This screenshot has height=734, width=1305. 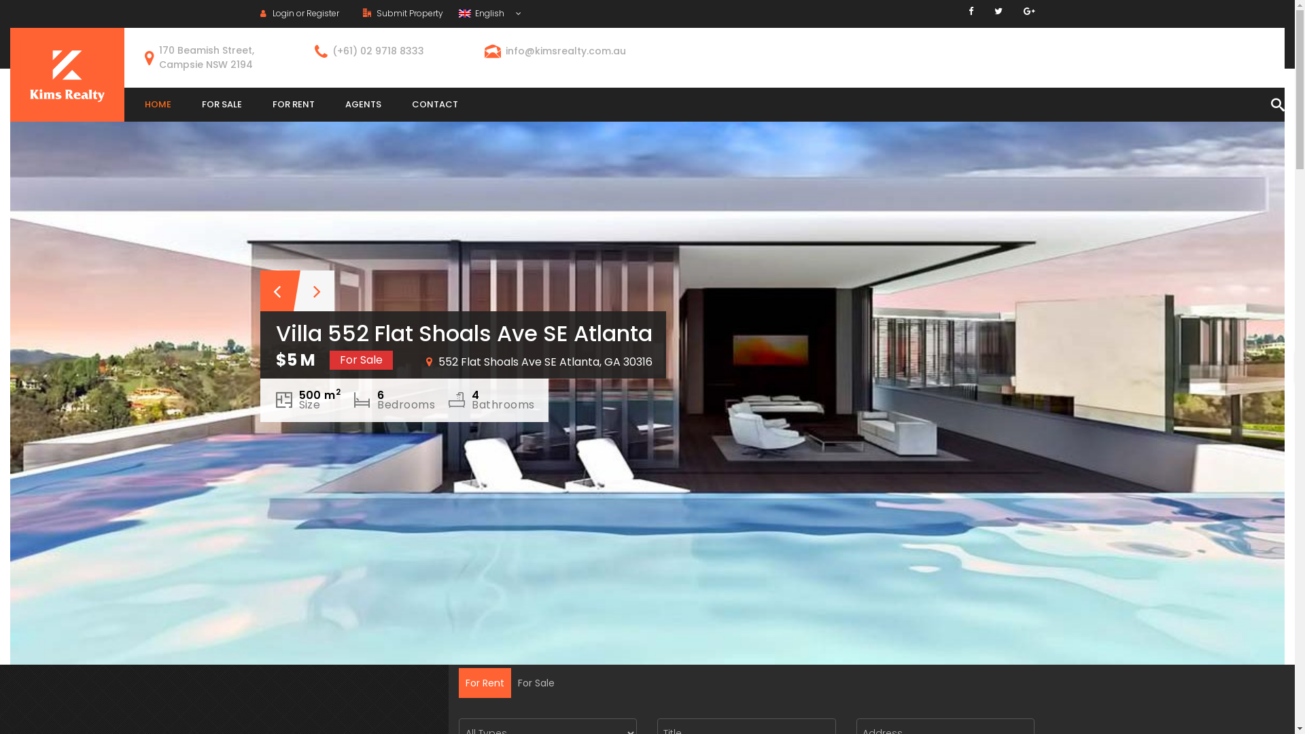 What do you see at coordinates (435, 105) in the screenshot?
I see `CONTACT` at bounding box center [435, 105].